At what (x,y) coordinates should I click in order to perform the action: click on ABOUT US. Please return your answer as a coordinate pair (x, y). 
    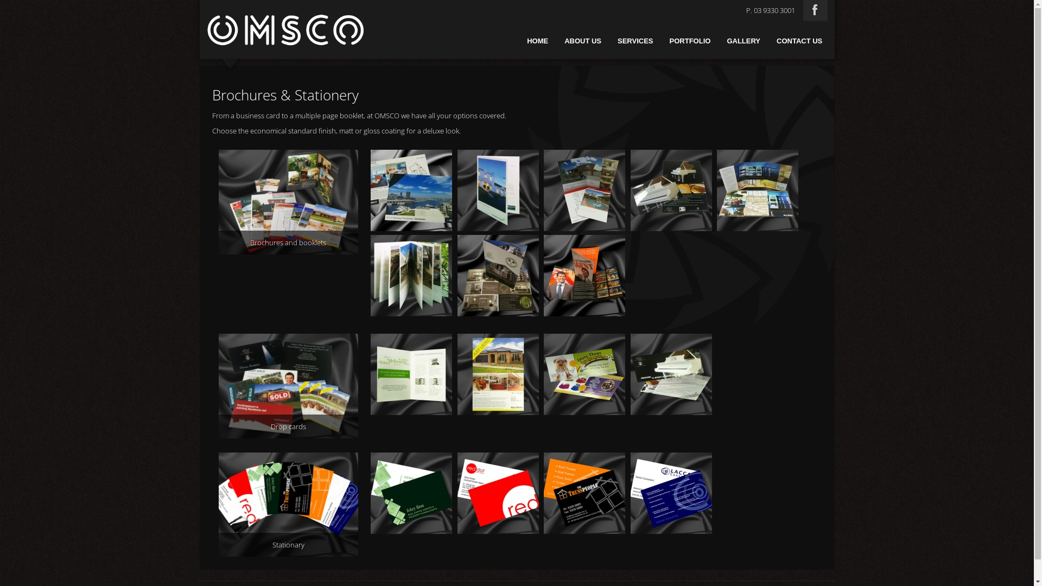
    Looking at the image, I should click on (583, 41).